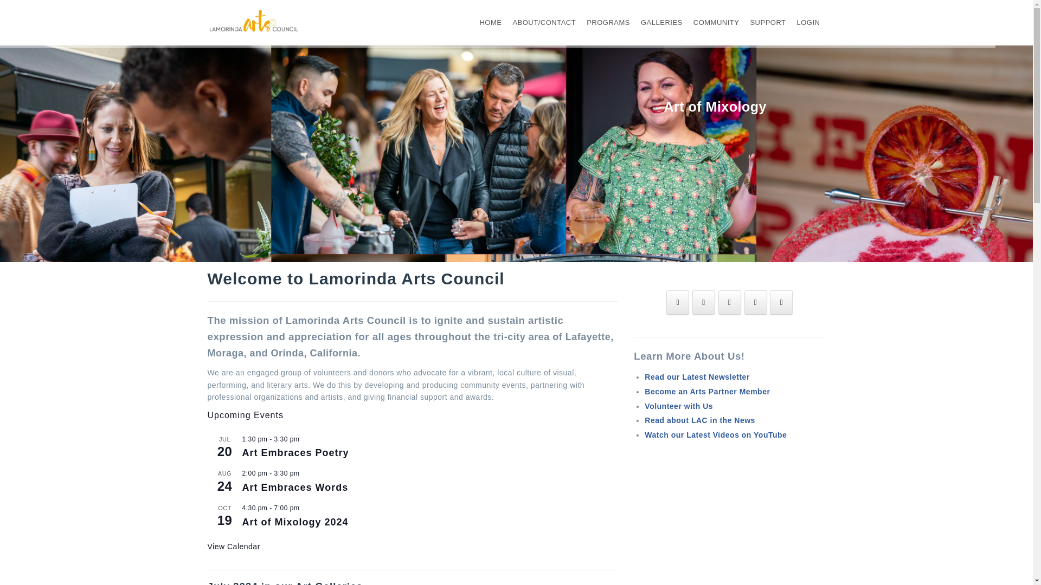  I want to click on Art of Mixology 2024, so click(294, 522).